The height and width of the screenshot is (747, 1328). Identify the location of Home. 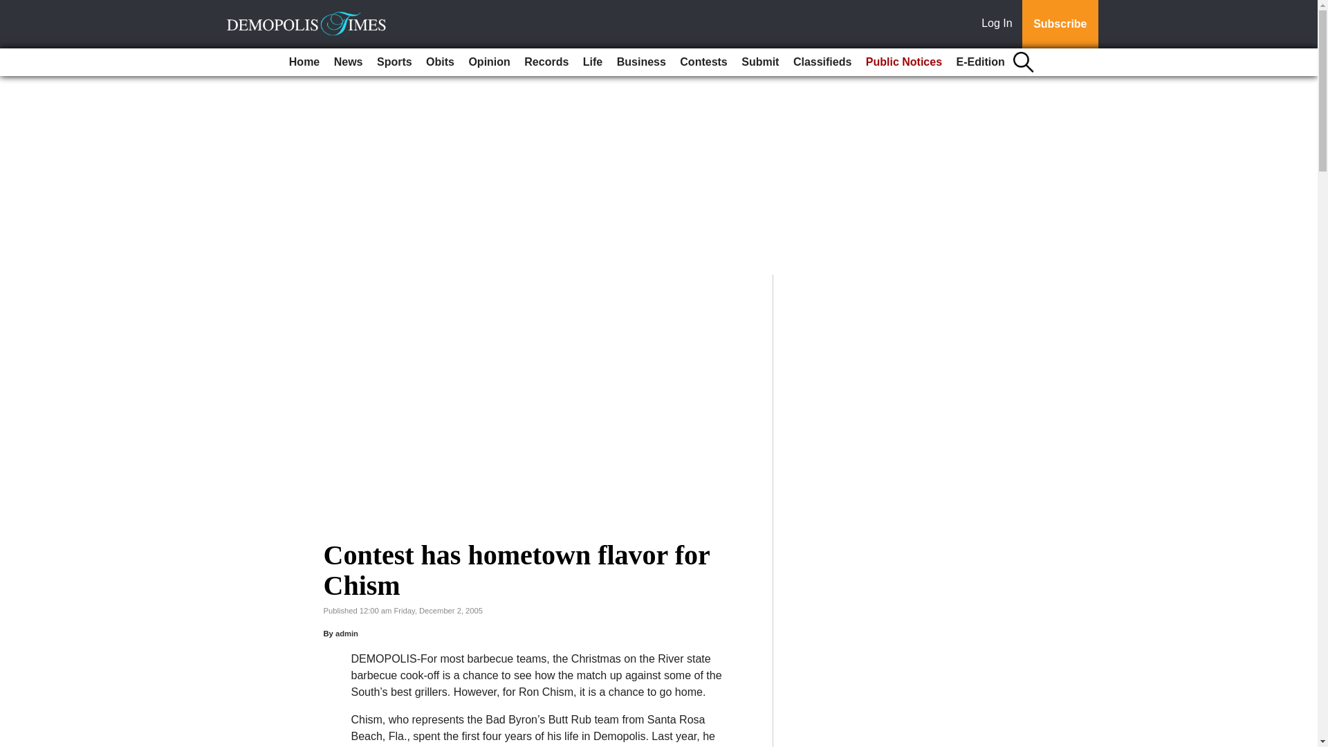
(304, 62).